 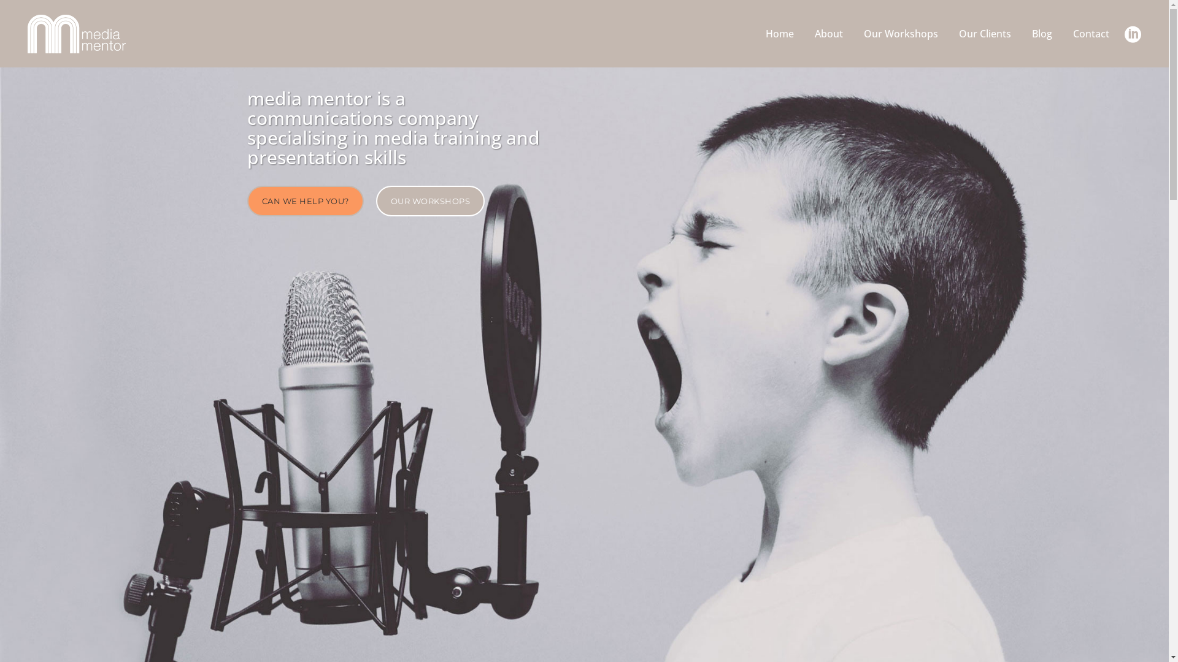 I want to click on CAN WE HELP YOU?, so click(x=305, y=201).